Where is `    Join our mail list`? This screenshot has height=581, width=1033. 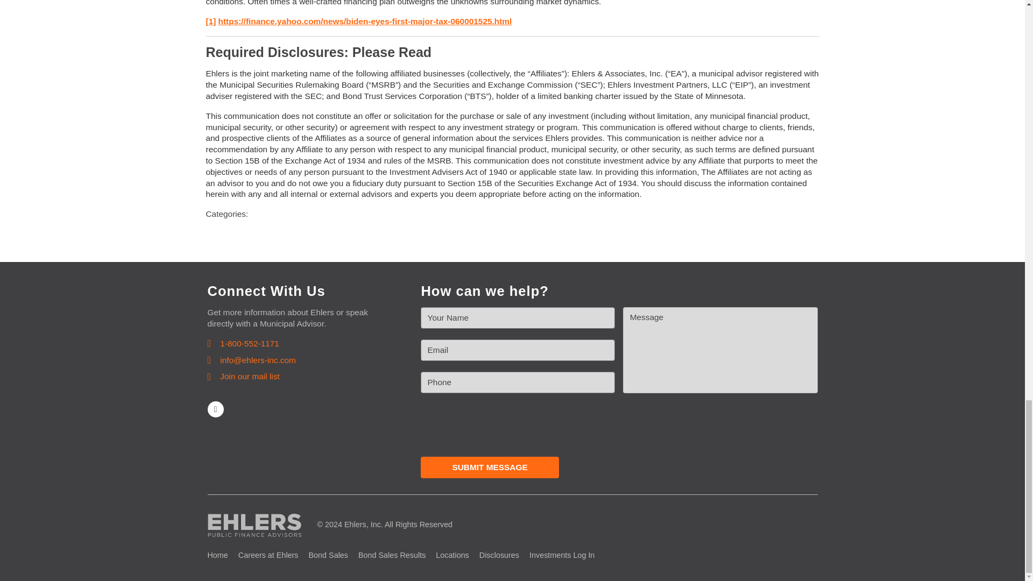
    Join our mail list is located at coordinates (243, 377).